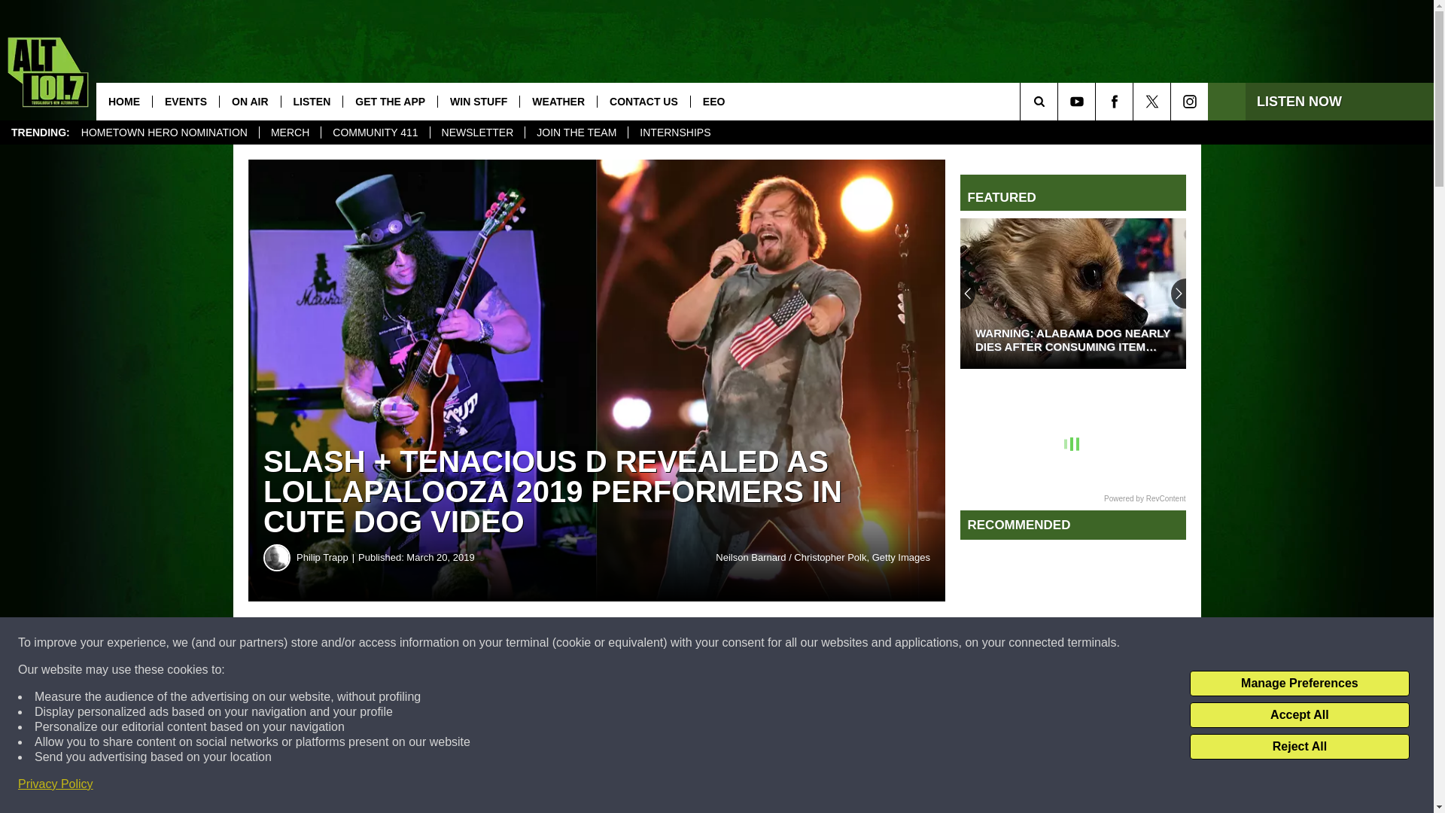  Describe the element at coordinates (1299, 747) in the screenshot. I see `Reject All` at that location.